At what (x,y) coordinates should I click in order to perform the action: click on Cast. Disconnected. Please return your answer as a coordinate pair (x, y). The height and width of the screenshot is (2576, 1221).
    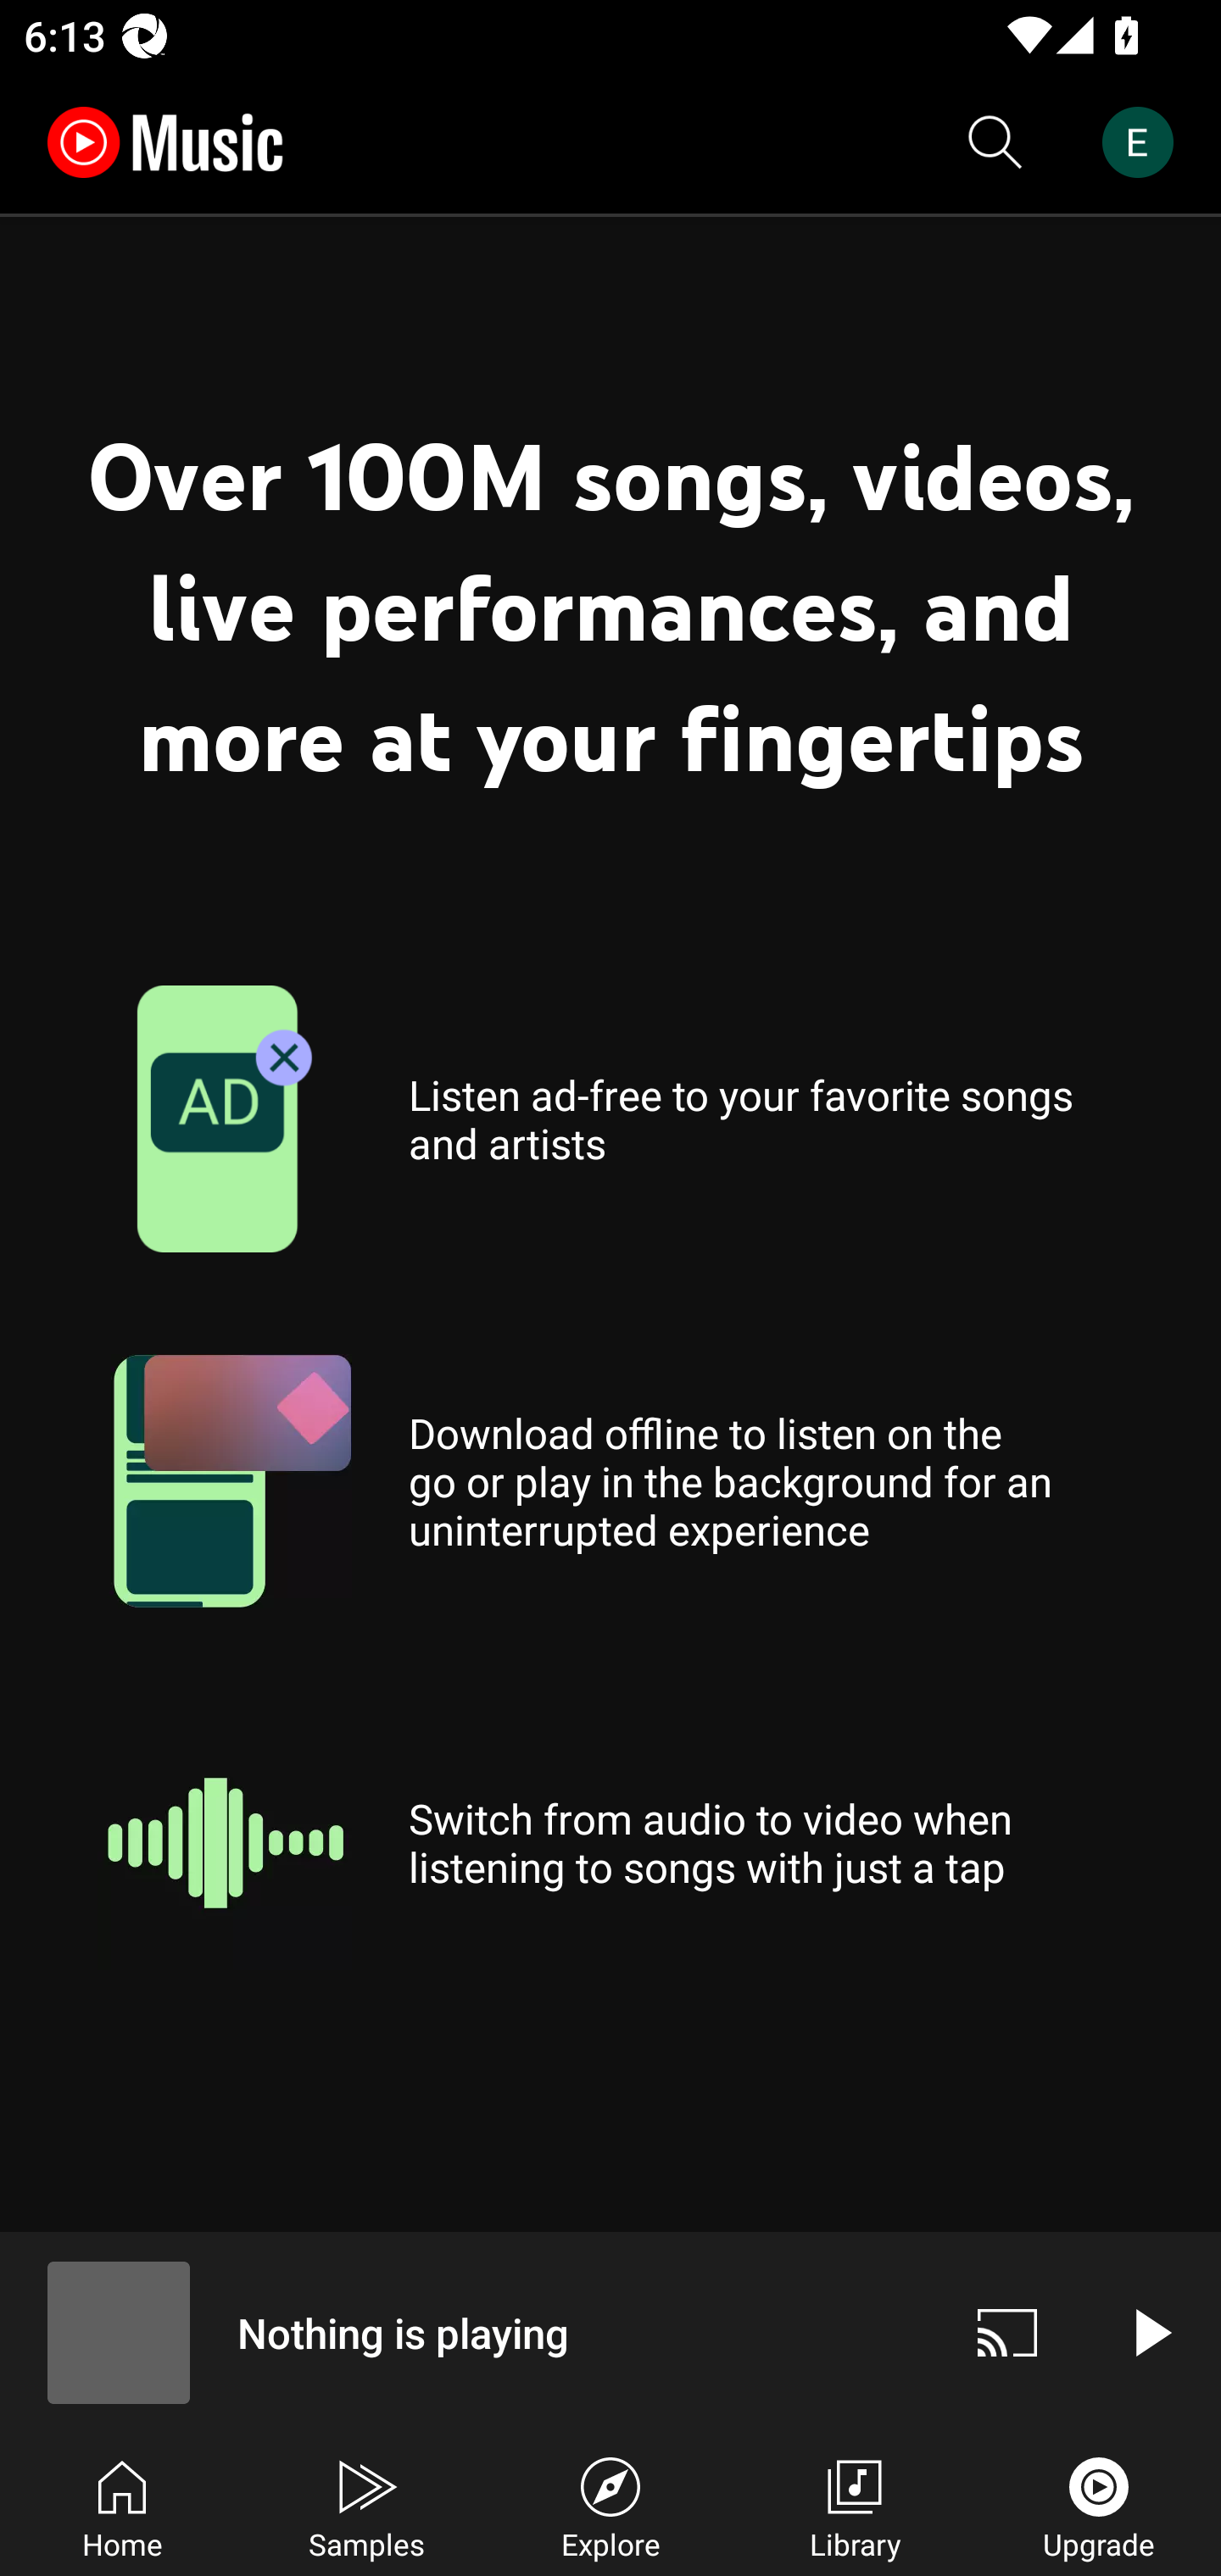
    Looking at the image, I should click on (1007, 2332).